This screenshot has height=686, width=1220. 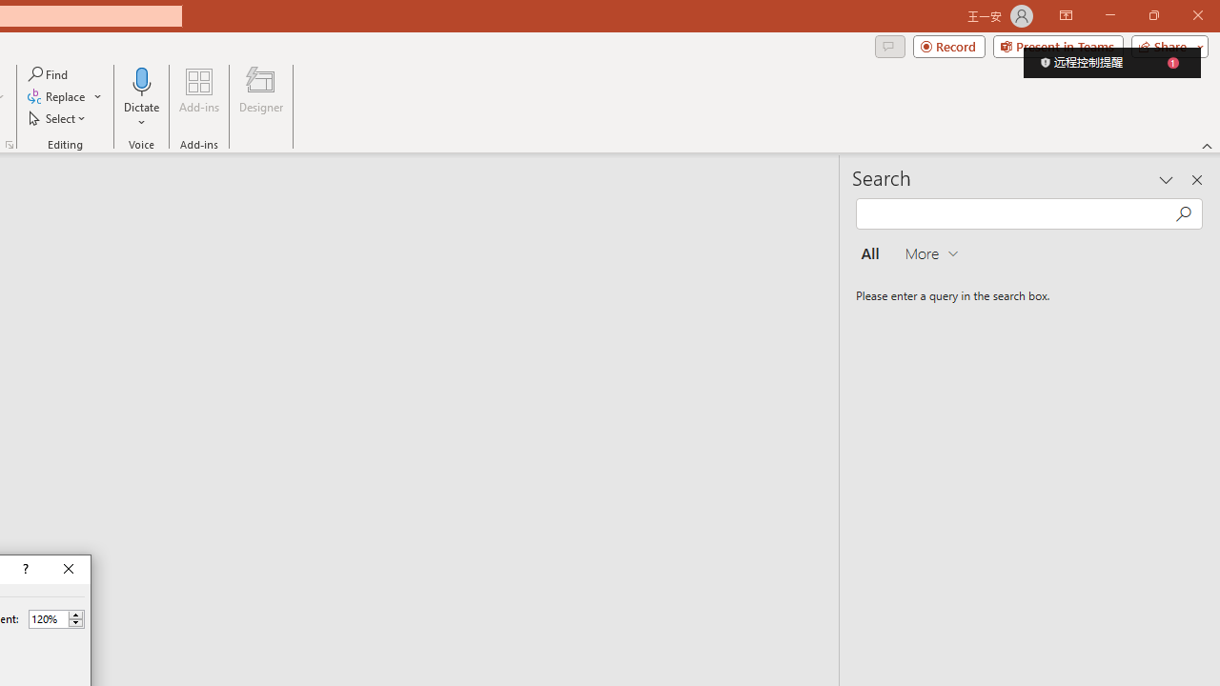 I want to click on Designer, so click(x=261, y=97).